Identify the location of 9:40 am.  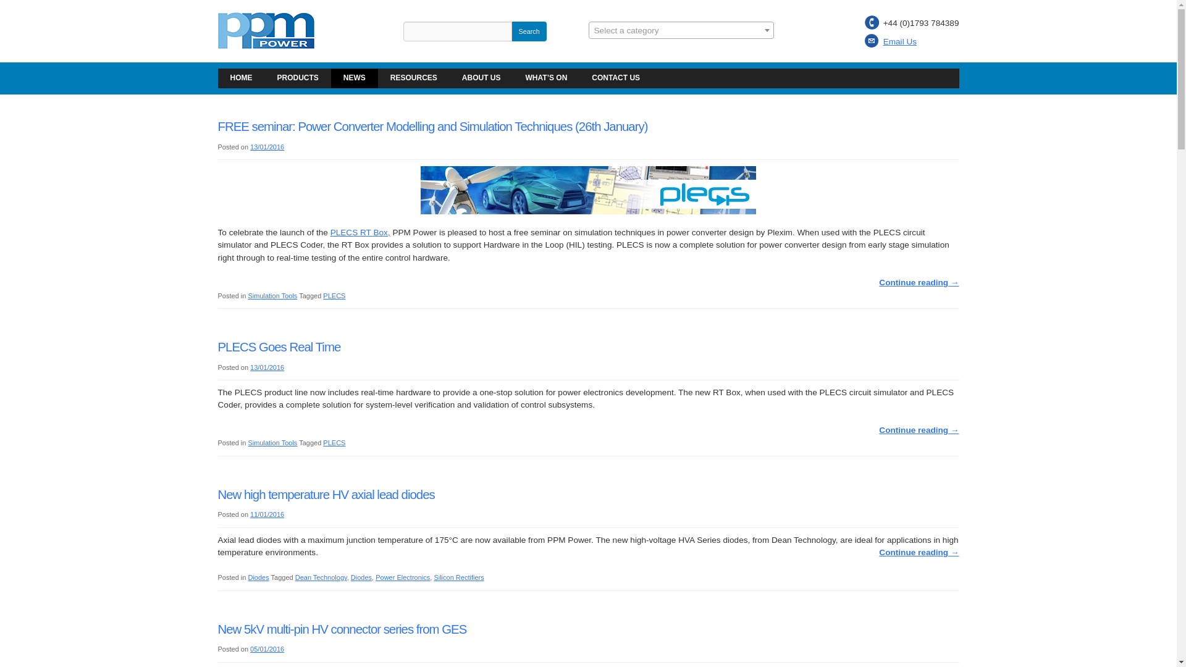
(267, 514).